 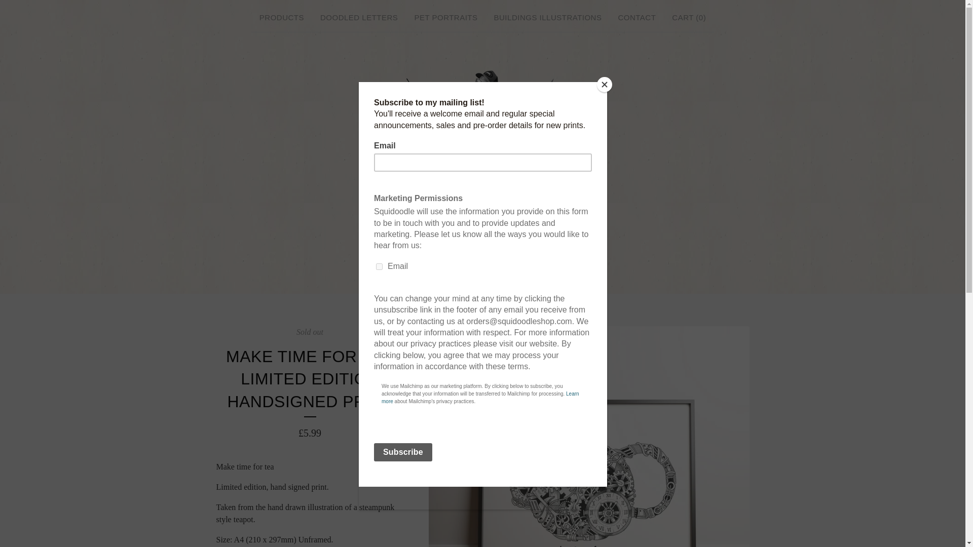 What do you see at coordinates (282, 18) in the screenshot?
I see `PRODUCTS` at bounding box center [282, 18].